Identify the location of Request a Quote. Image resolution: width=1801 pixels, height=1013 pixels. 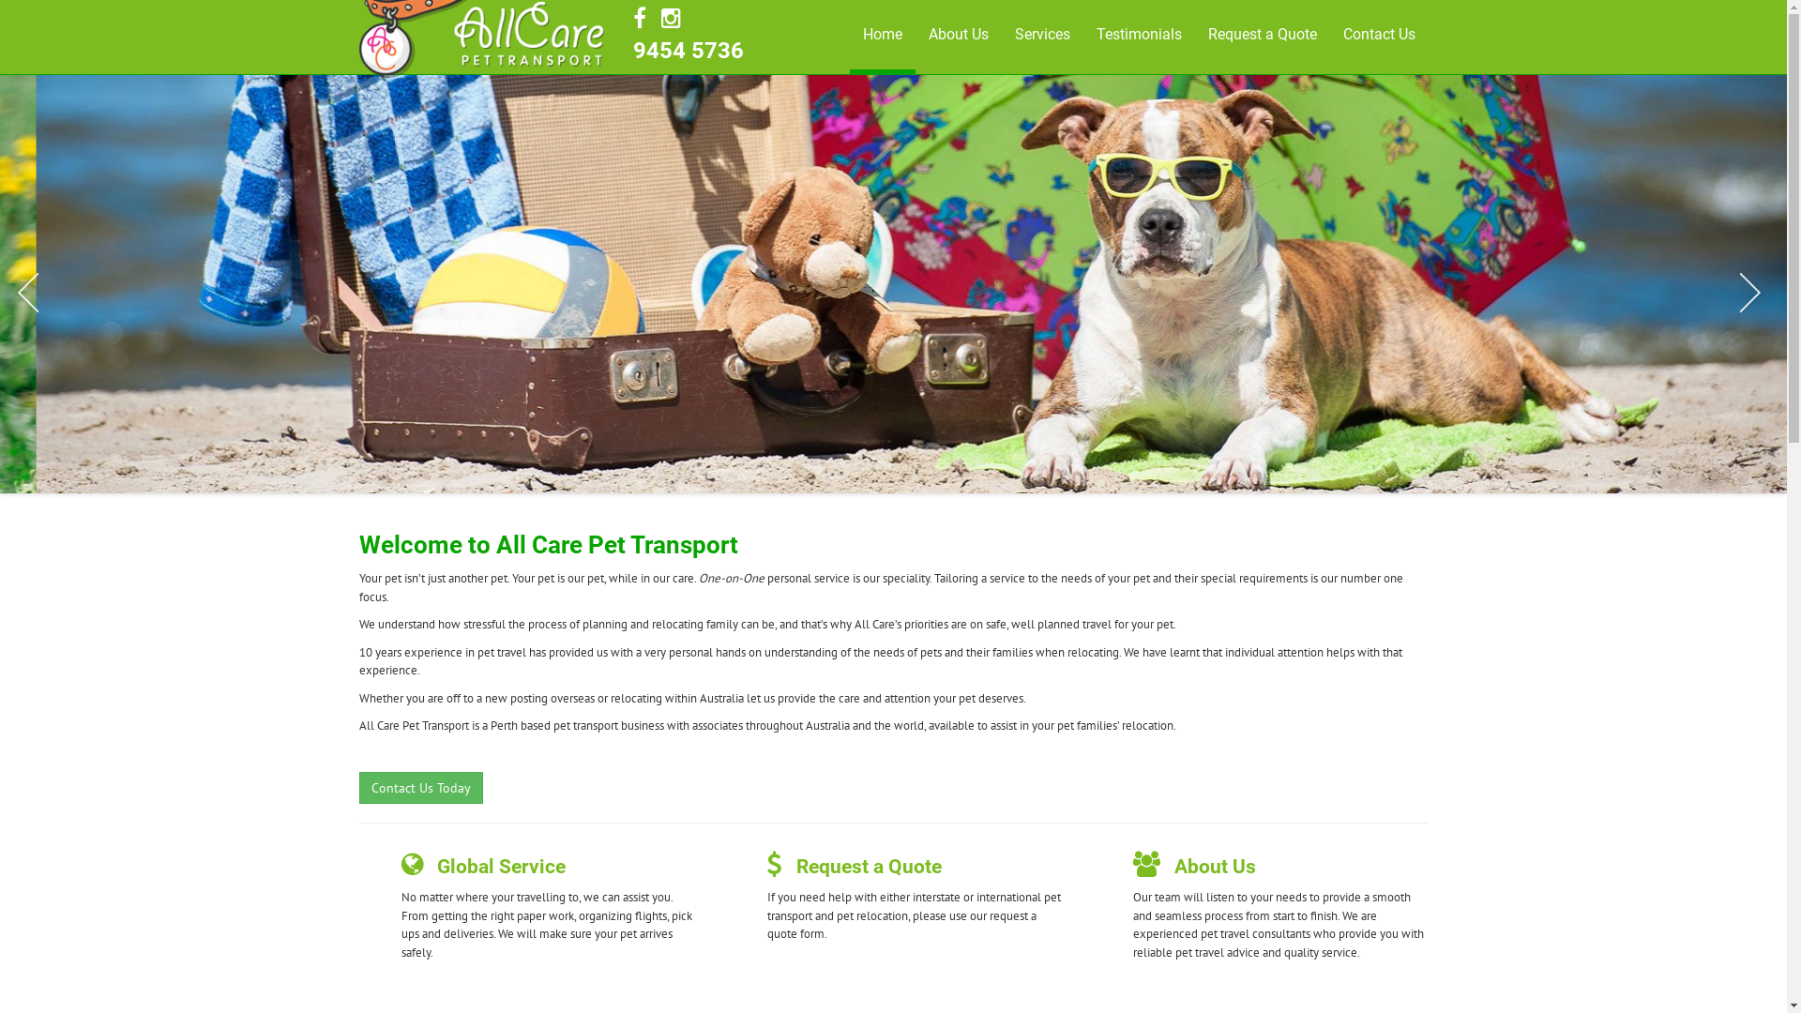
(868, 867).